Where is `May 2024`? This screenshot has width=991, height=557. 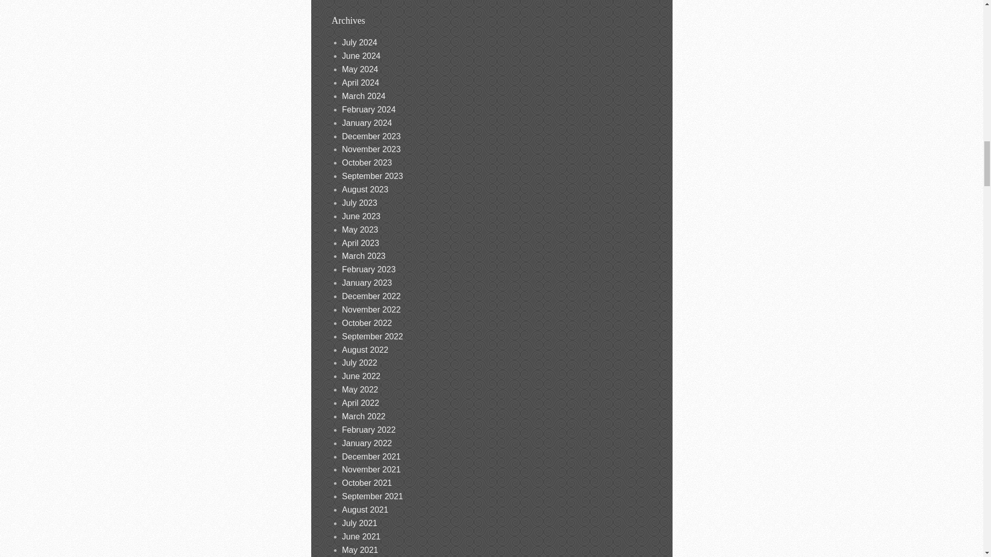
May 2024 is located at coordinates (359, 69).